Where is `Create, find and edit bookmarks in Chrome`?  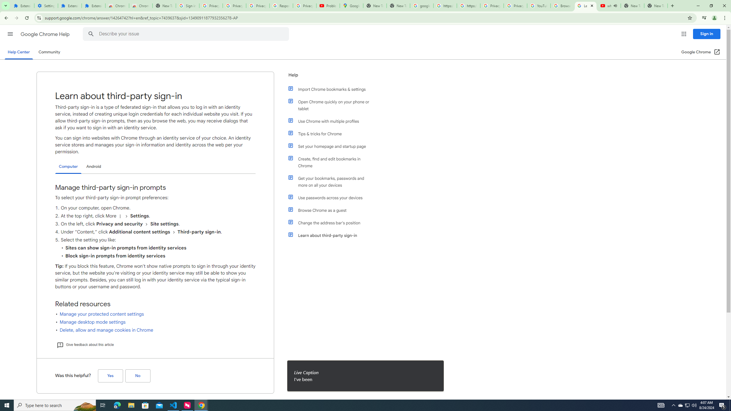 Create, find and edit bookmarks in Chrome is located at coordinates (332, 162).